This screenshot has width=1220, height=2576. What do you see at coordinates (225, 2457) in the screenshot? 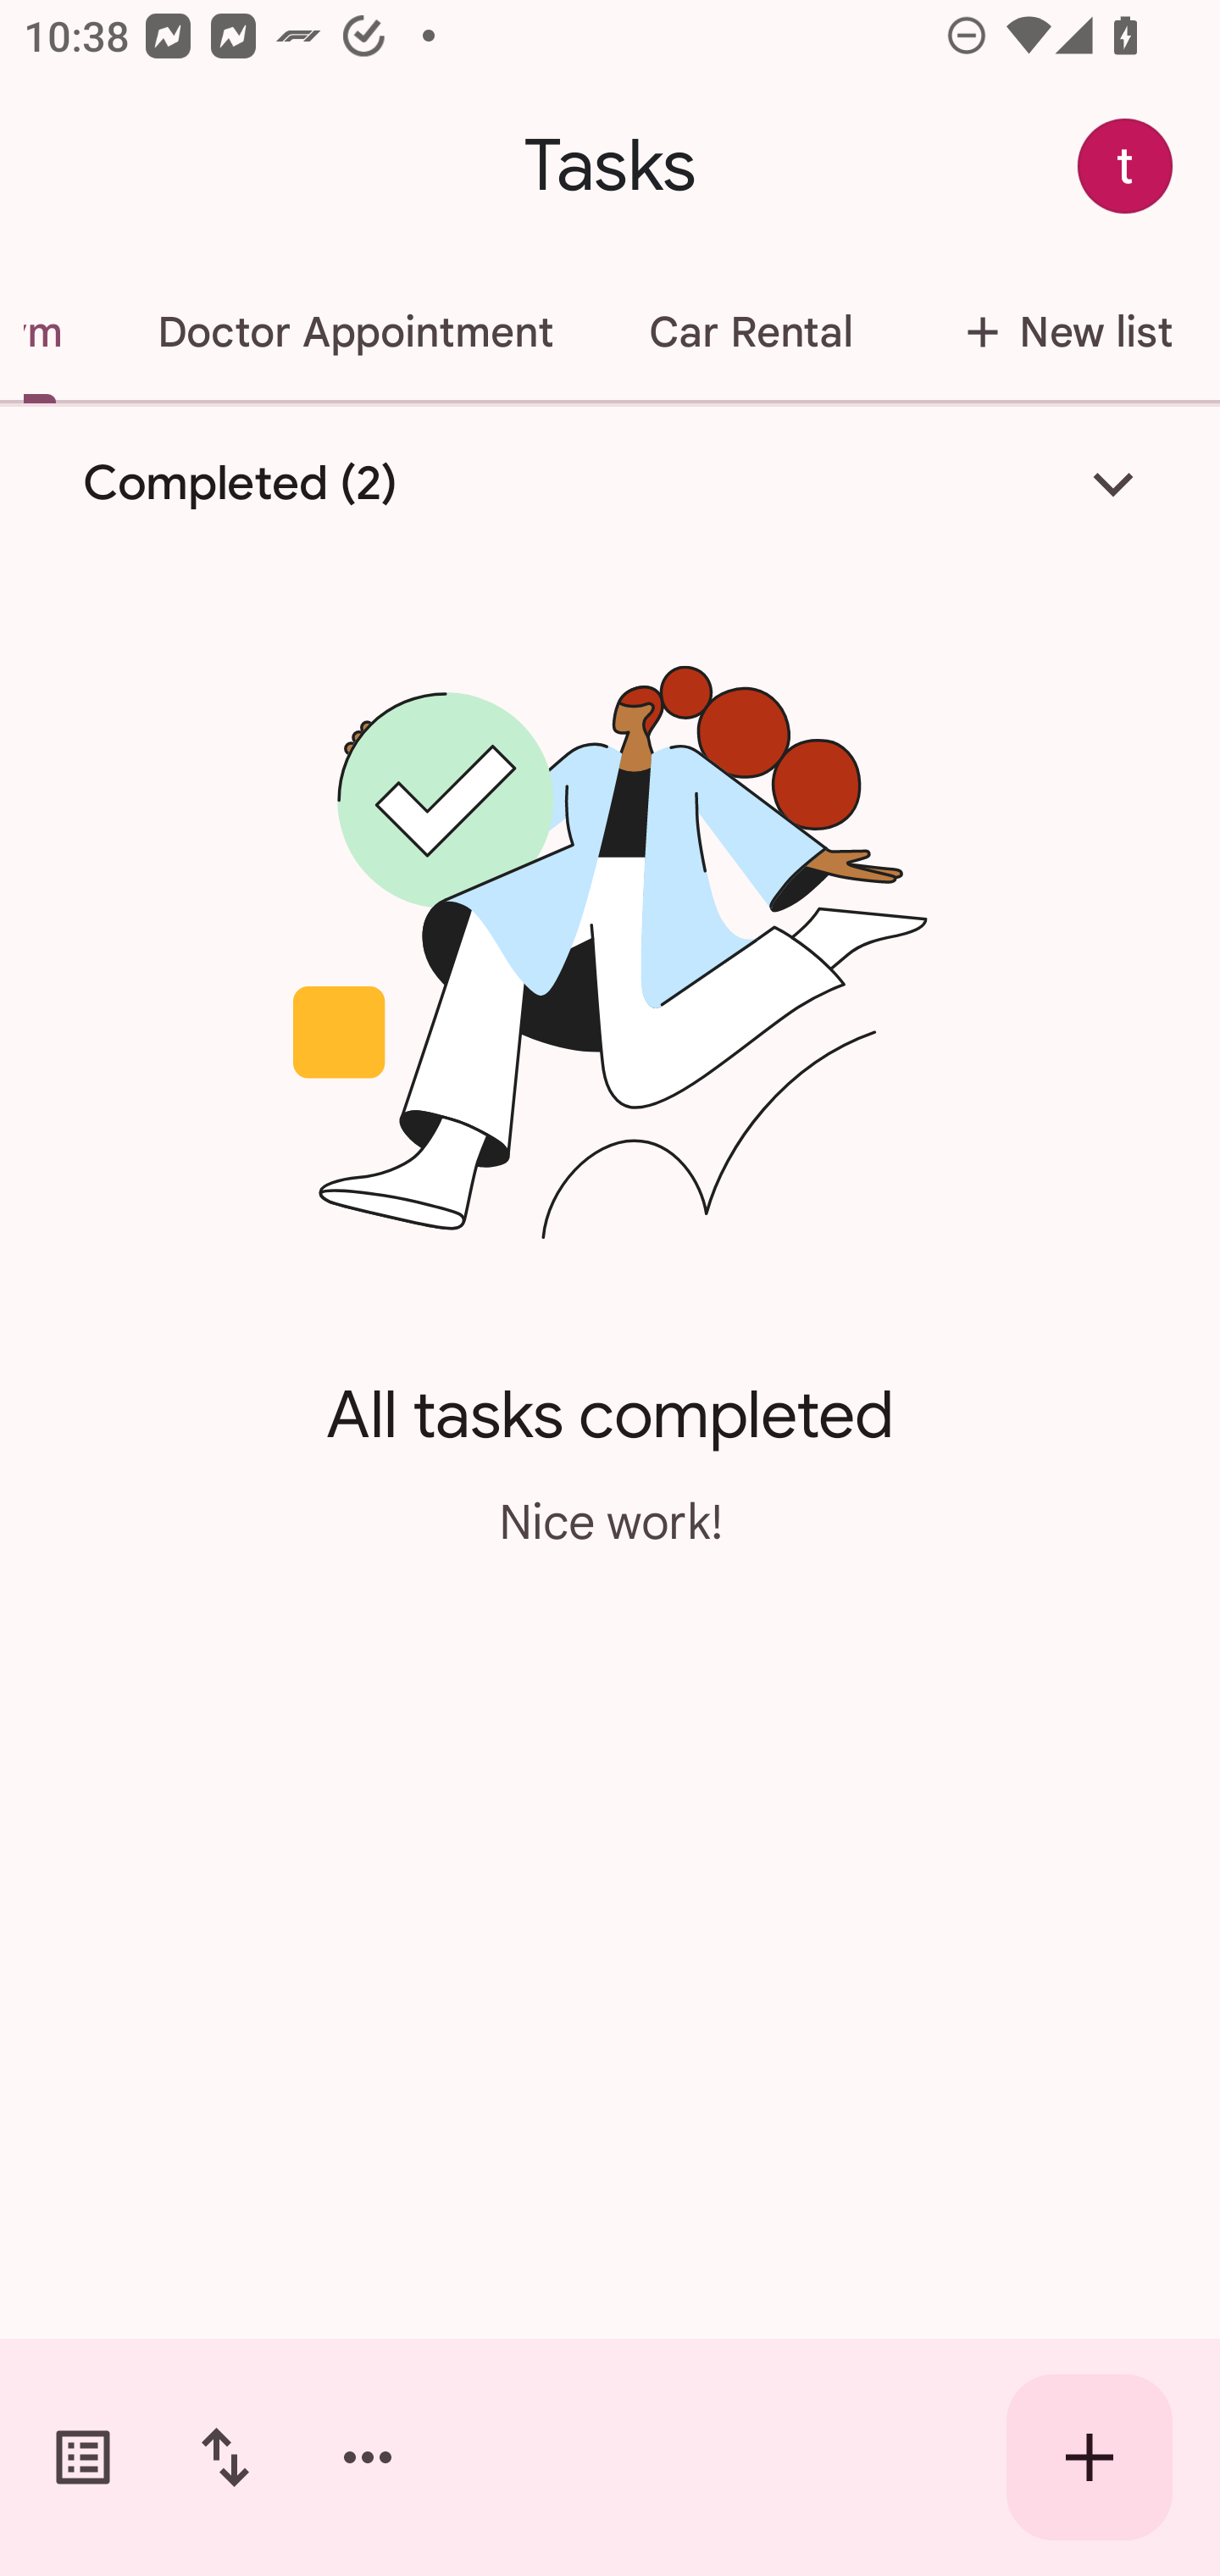
I see `Change sort order` at bounding box center [225, 2457].